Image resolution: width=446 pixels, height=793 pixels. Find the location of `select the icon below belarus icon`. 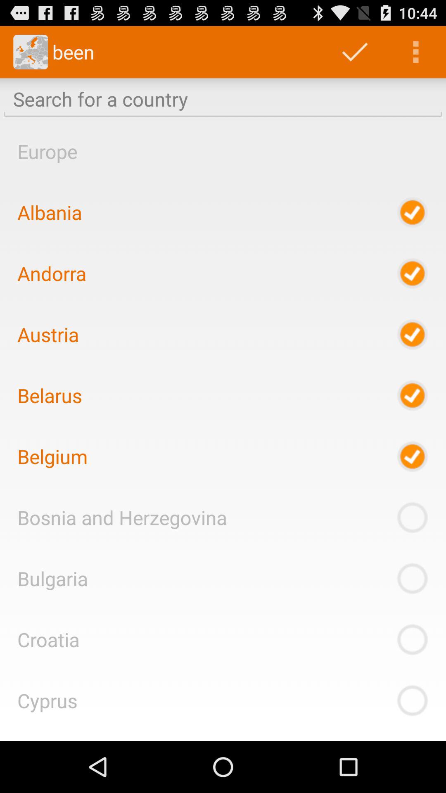

select the icon below belarus icon is located at coordinates (52, 456).